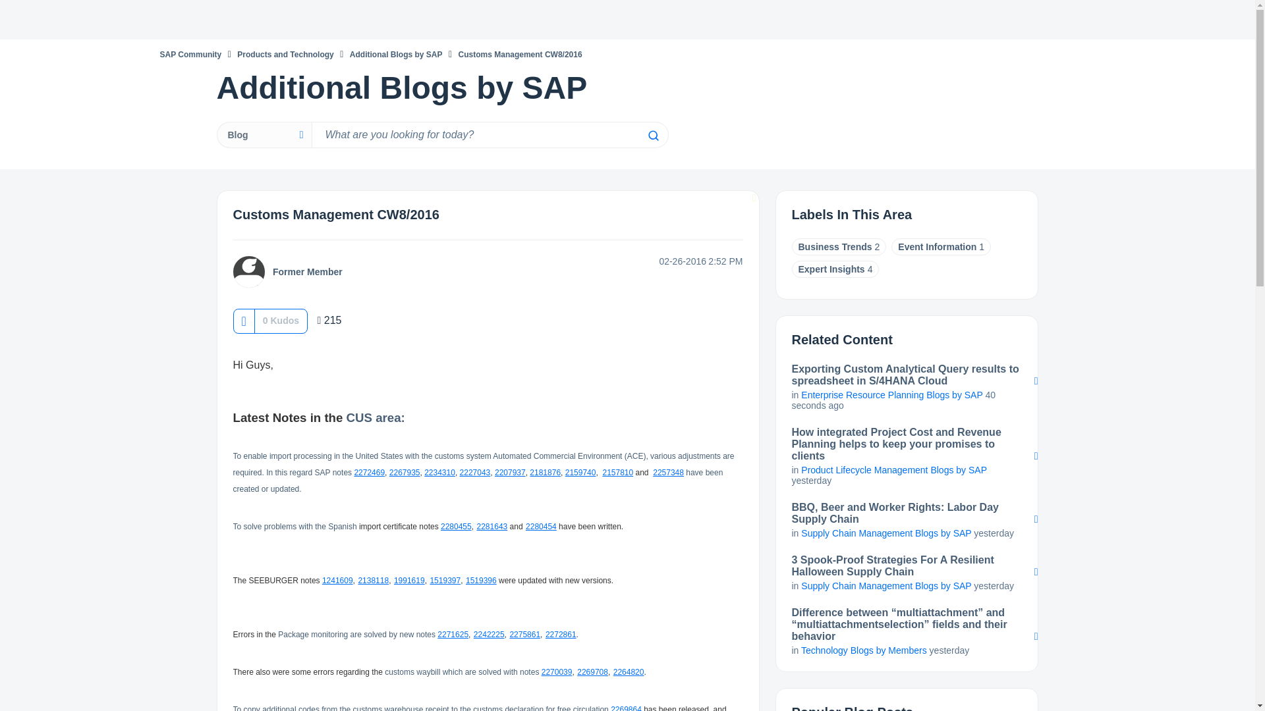 The width and height of the screenshot is (1265, 711). Describe the element at coordinates (453, 633) in the screenshot. I see `2271625` at that location.